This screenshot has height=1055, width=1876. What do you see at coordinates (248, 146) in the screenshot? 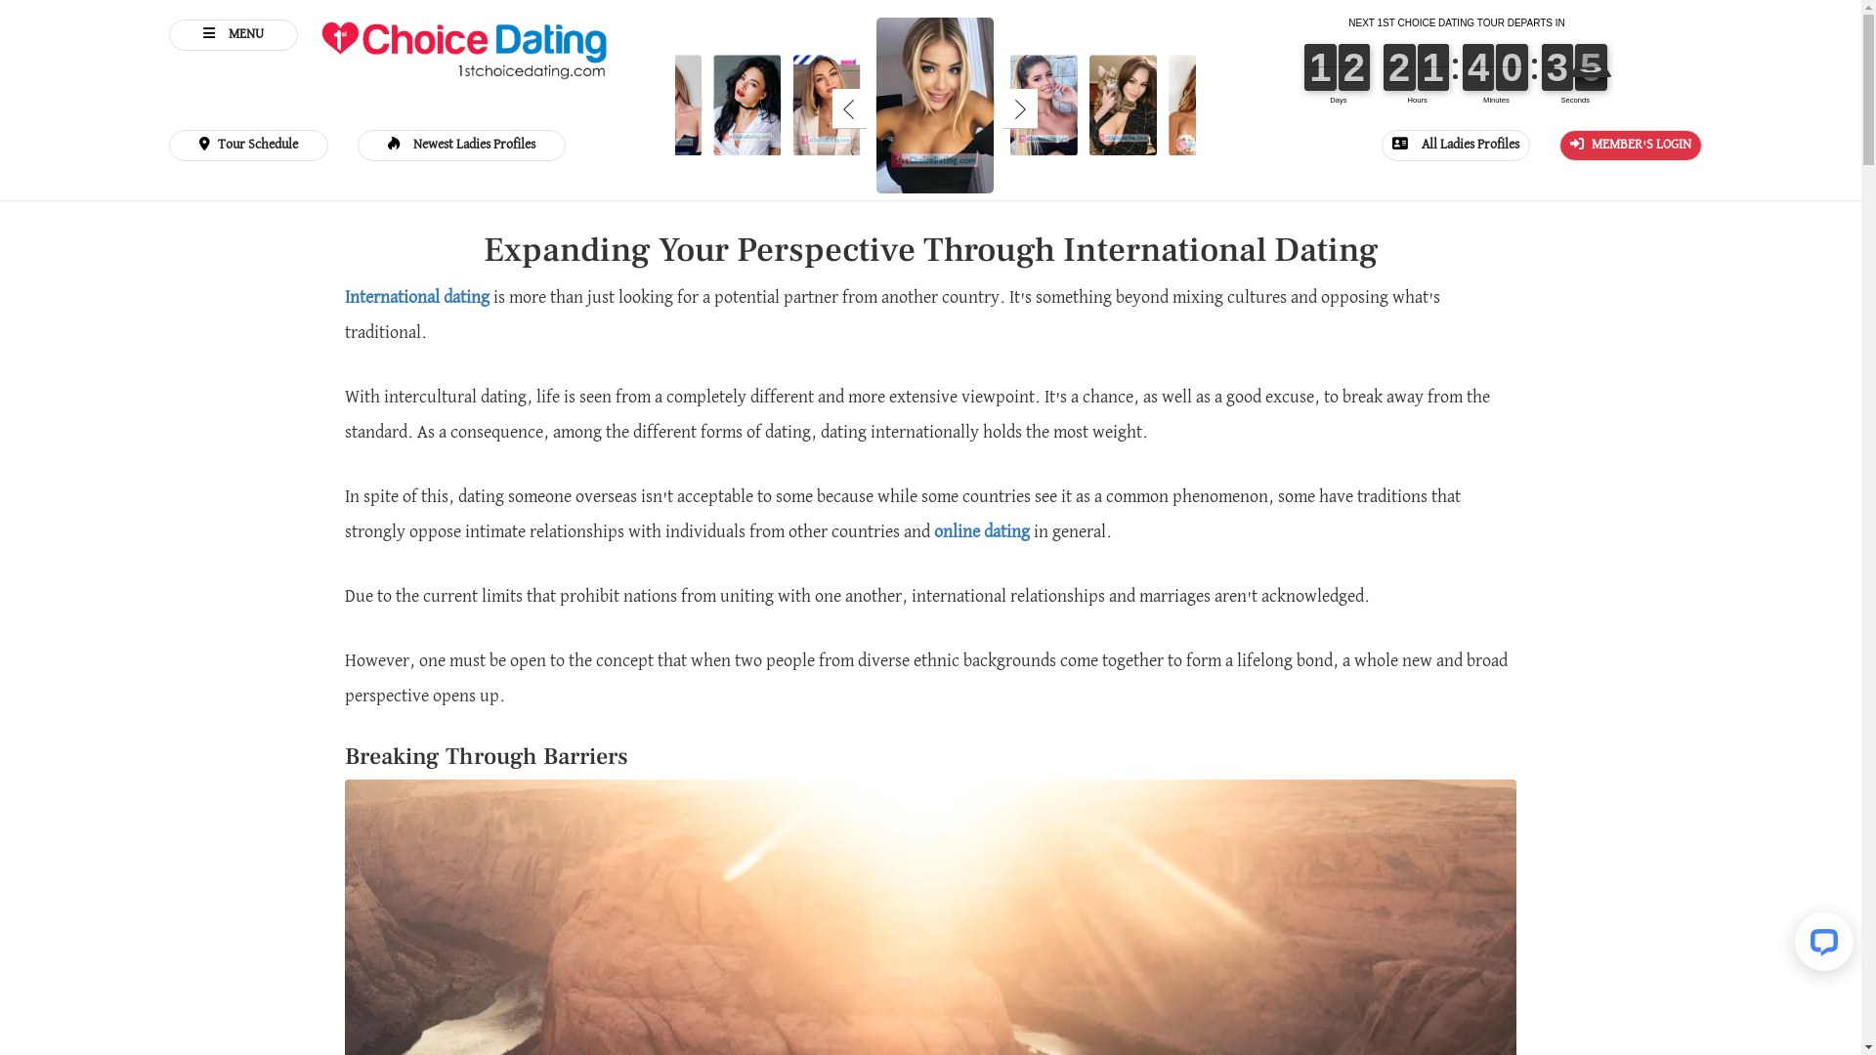
I see `Tour Schedule` at bounding box center [248, 146].